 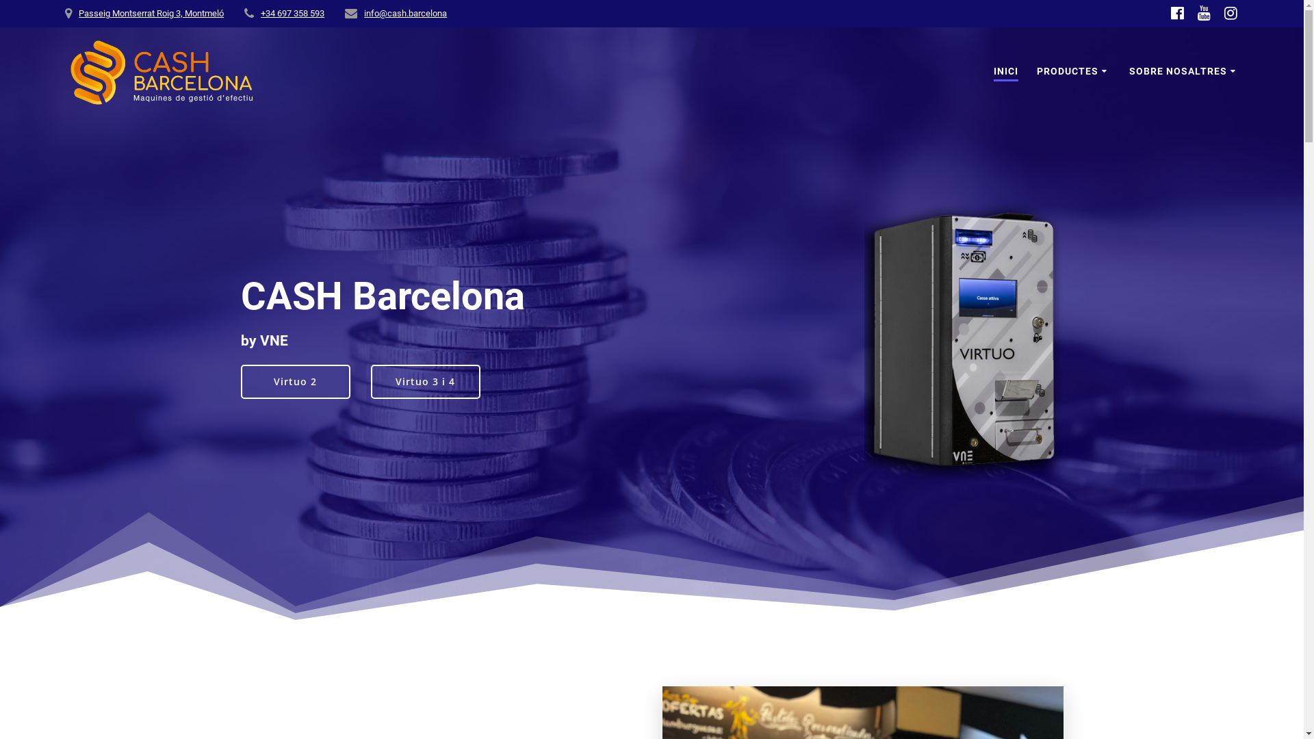 What do you see at coordinates (1184, 73) in the screenshot?
I see `SOBRE NOSALTRES` at bounding box center [1184, 73].